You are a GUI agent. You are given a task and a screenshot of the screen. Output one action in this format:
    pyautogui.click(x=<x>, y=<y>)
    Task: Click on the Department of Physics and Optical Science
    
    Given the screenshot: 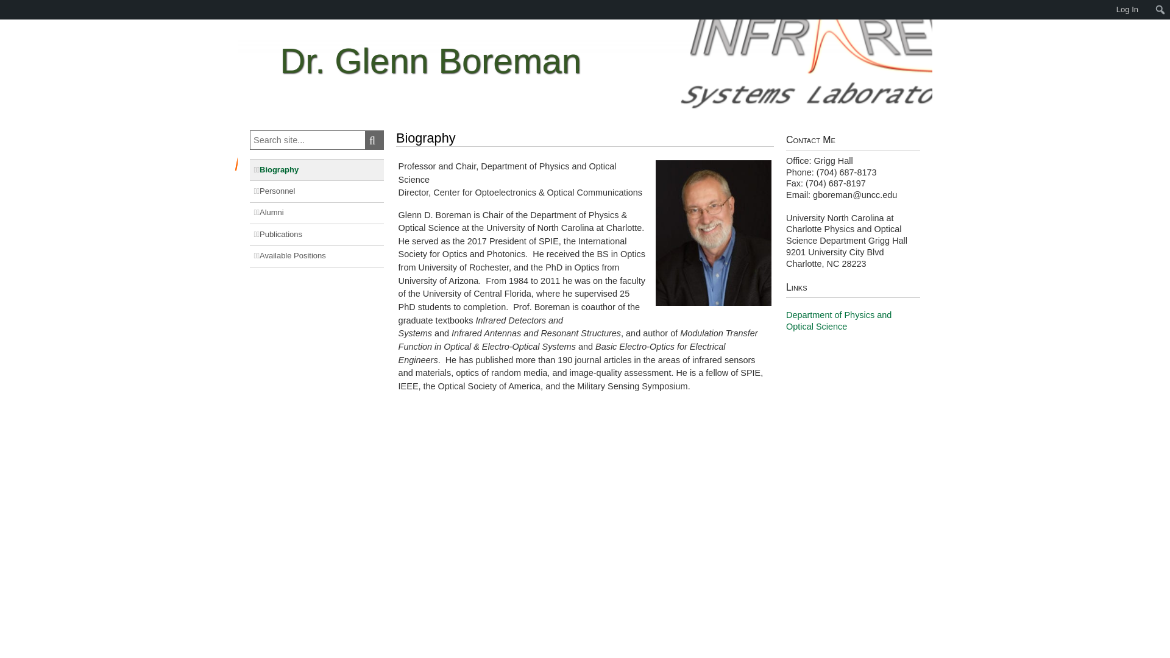 What is the action you would take?
    pyautogui.click(x=838, y=320)
    